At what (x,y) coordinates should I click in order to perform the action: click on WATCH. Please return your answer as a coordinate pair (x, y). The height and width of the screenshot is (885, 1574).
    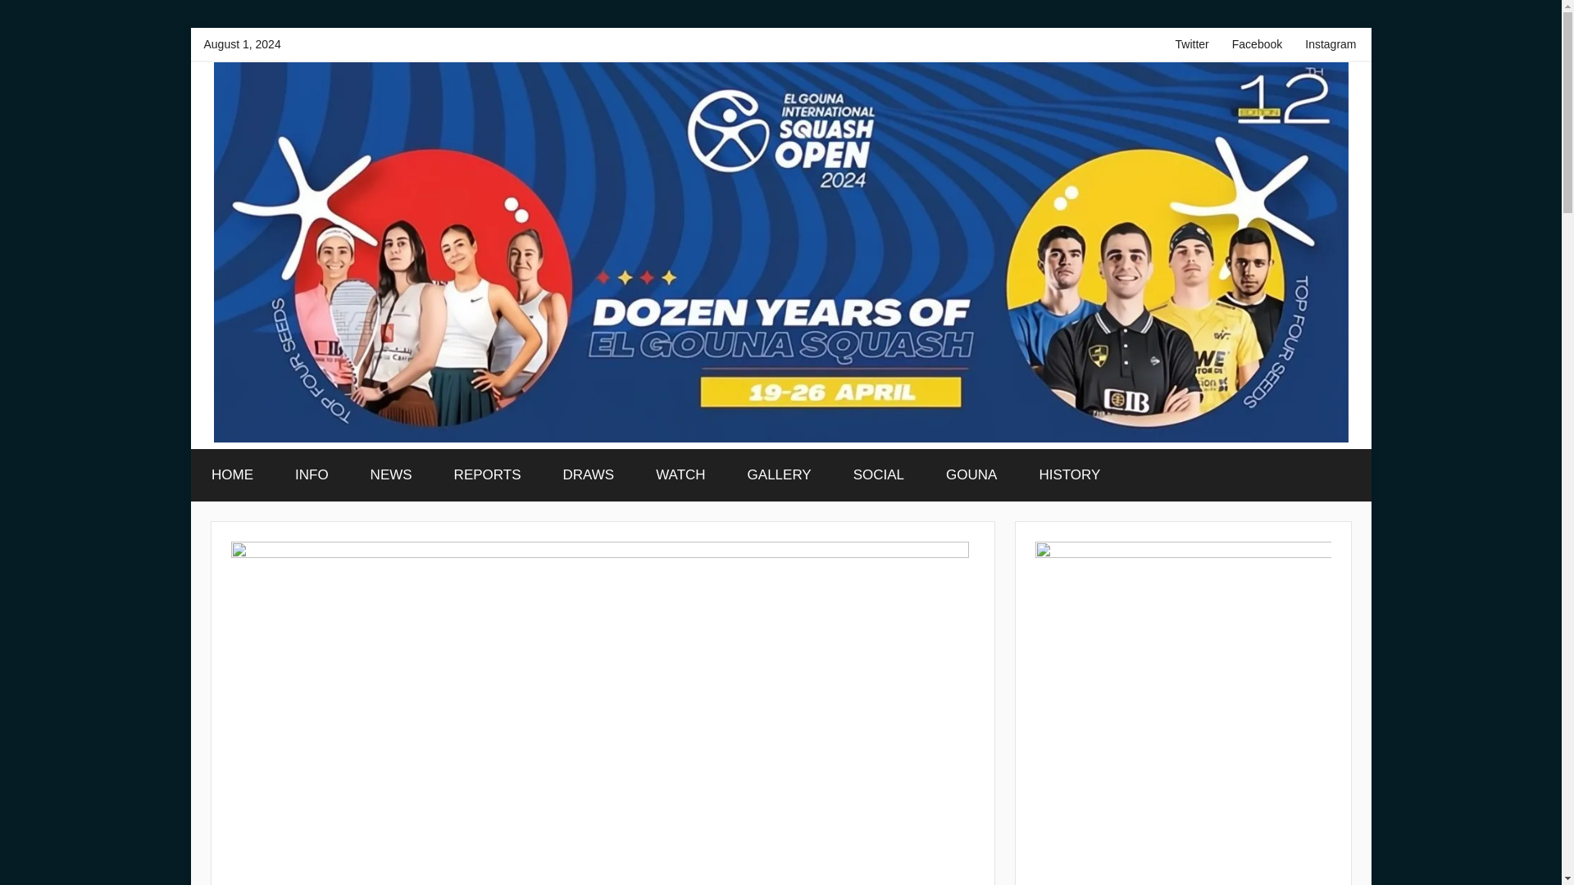
    Looking at the image, I should click on (680, 475).